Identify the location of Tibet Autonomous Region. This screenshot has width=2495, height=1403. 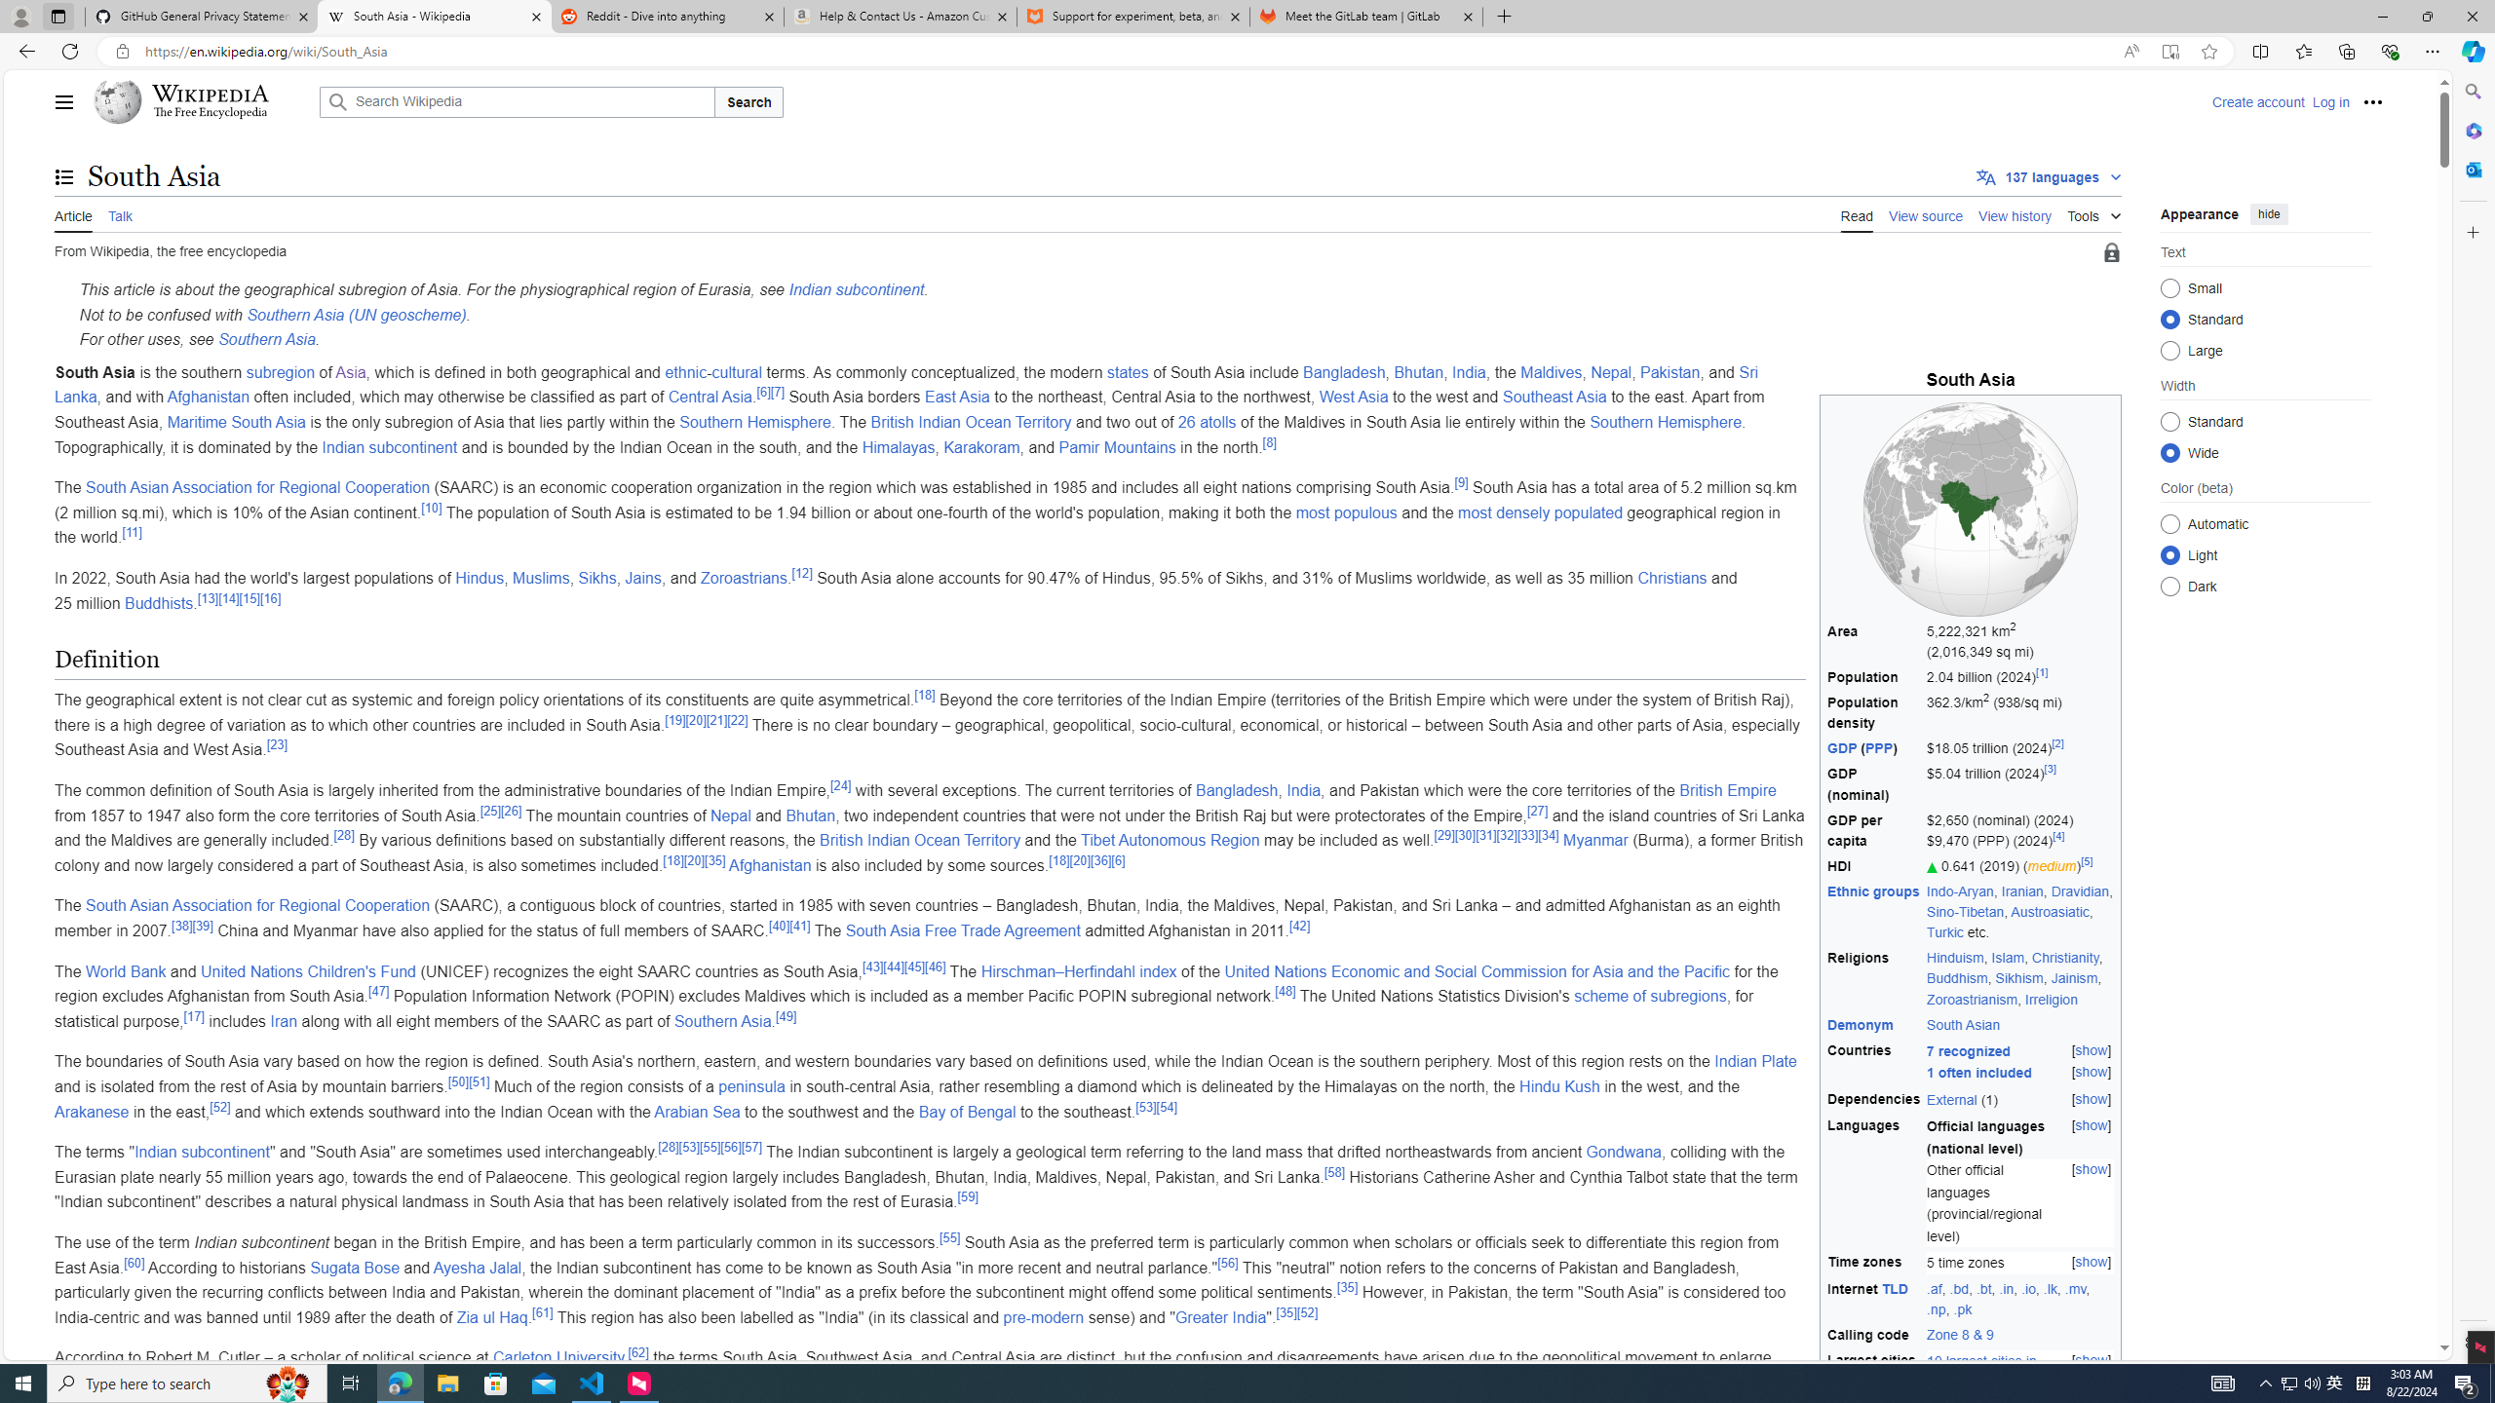
(1170, 840).